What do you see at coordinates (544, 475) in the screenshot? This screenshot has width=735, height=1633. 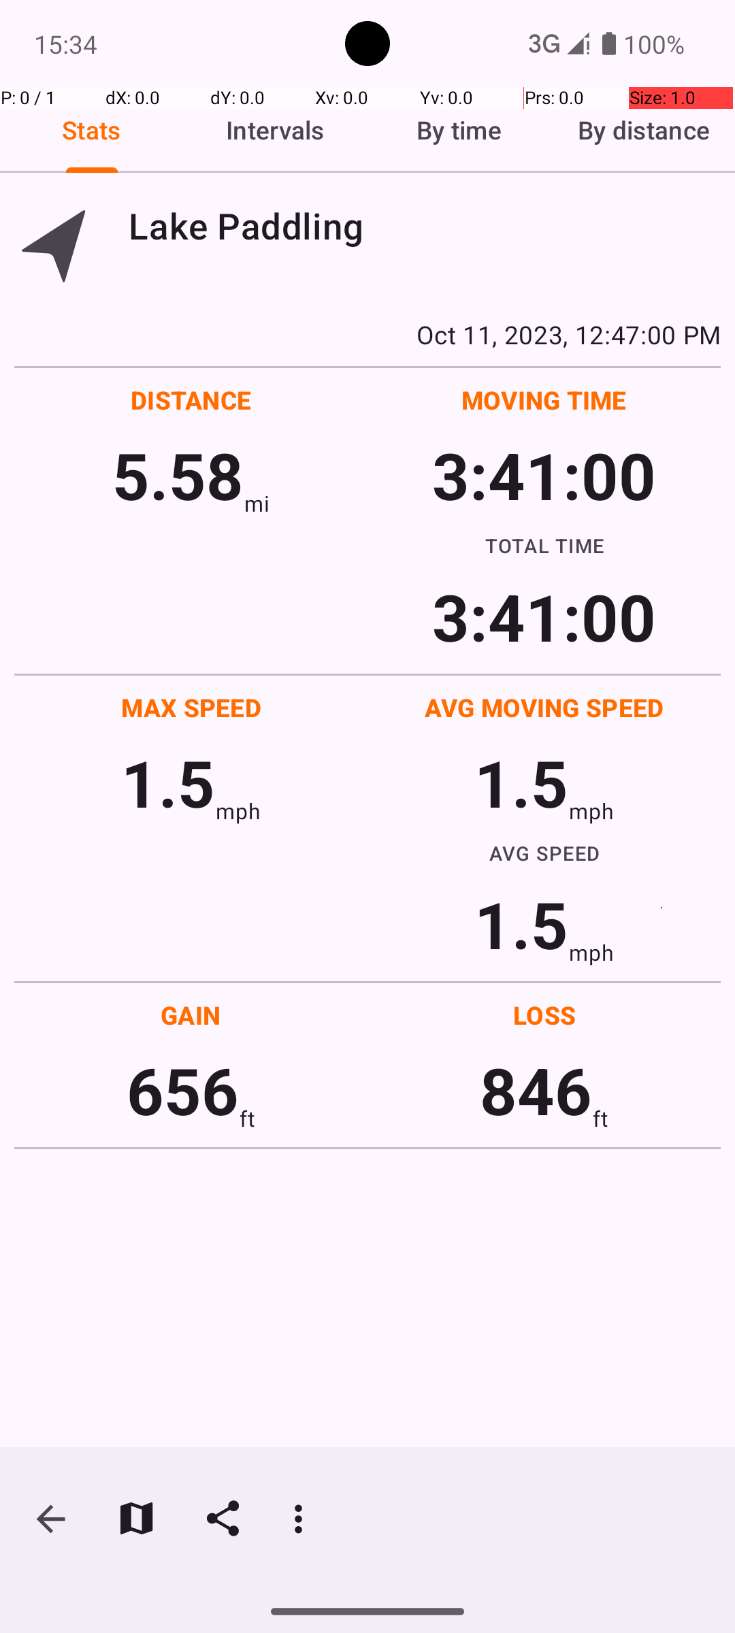 I see `3:41:00` at bounding box center [544, 475].